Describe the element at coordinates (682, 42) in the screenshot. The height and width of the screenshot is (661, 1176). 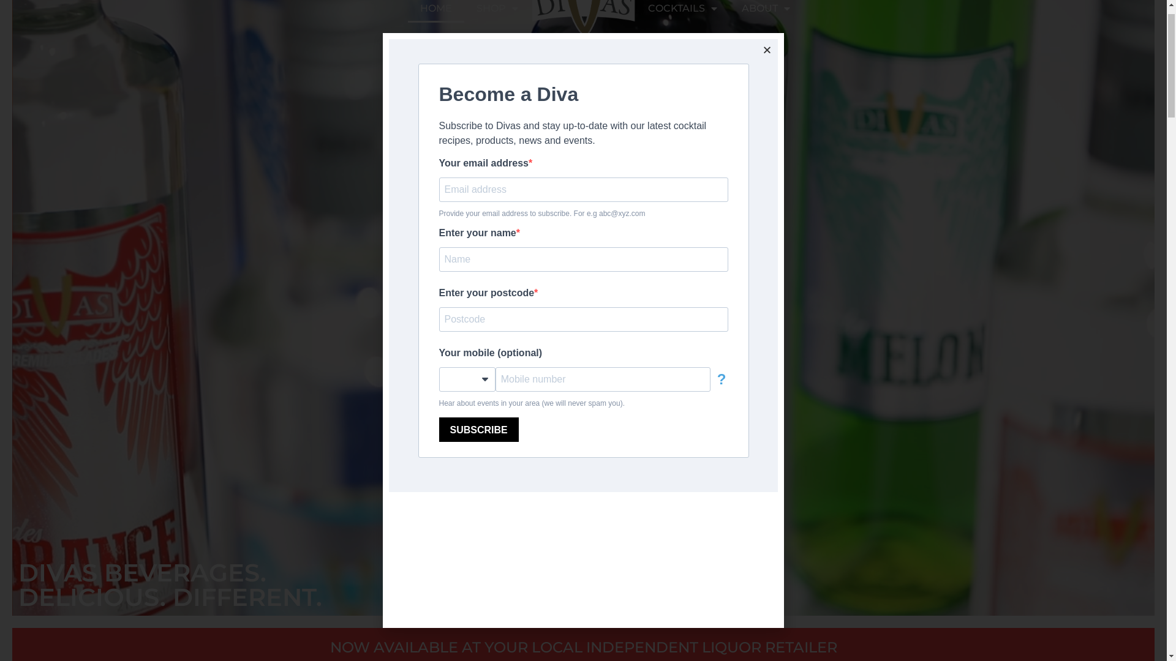
I see `COCKTAILS` at that location.